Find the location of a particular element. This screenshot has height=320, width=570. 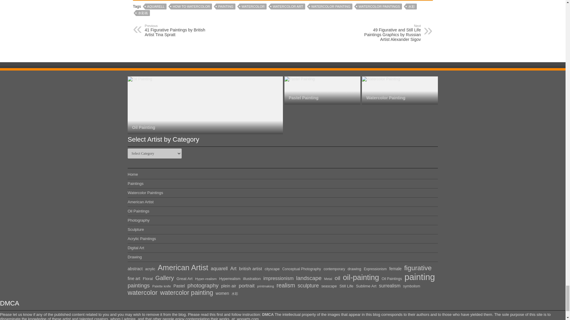

PAINTING is located at coordinates (226, 7).